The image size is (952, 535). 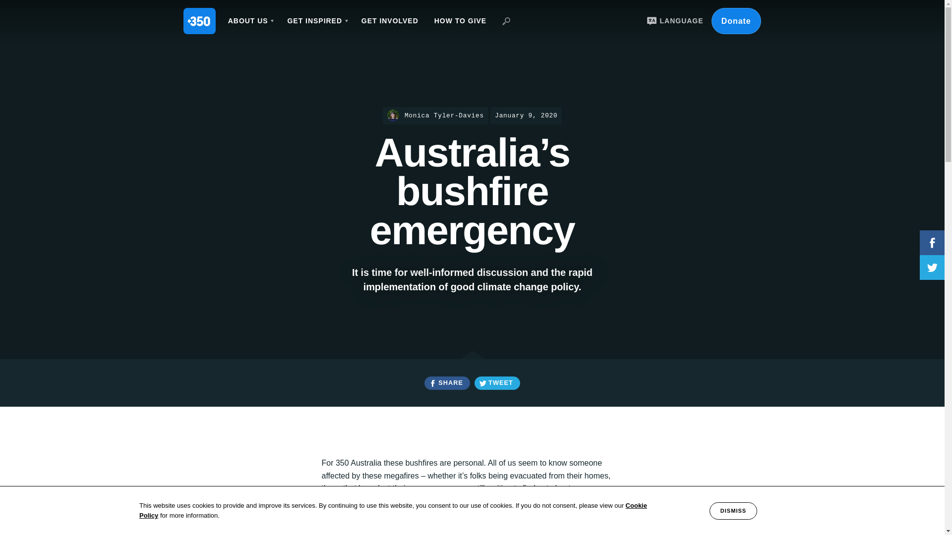 What do you see at coordinates (390, 21) in the screenshot?
I see `GET INVOLVED` at bounding box center [390, 21].